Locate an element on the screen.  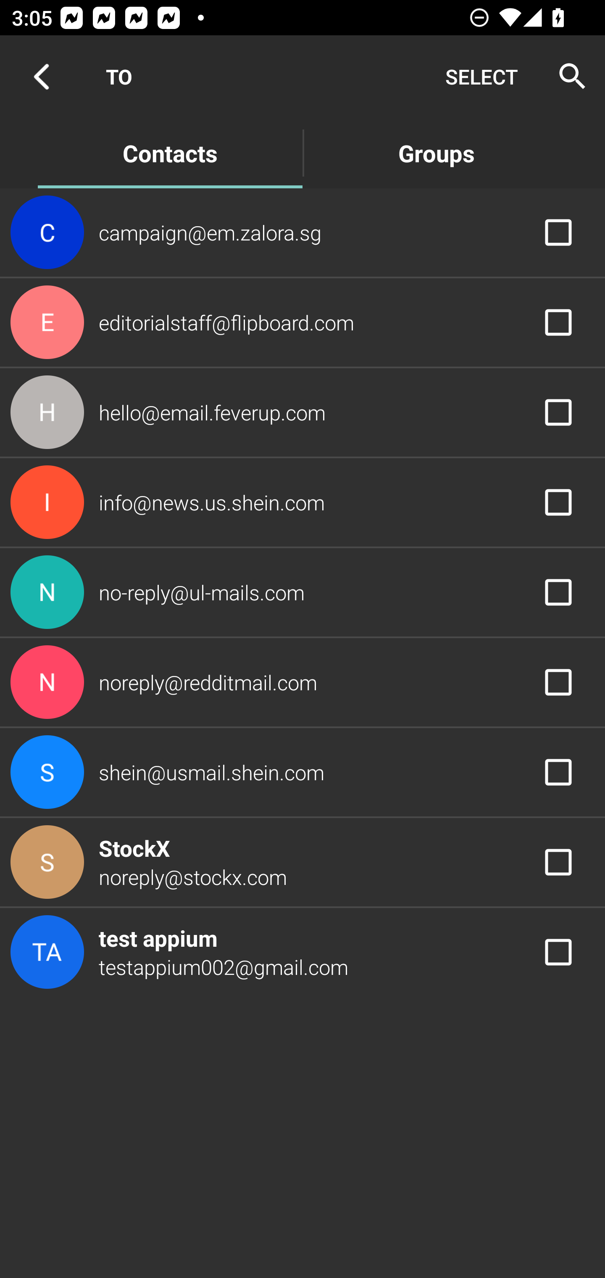
editorialstaff@flipboard.com is located at coordinates (302, 322).